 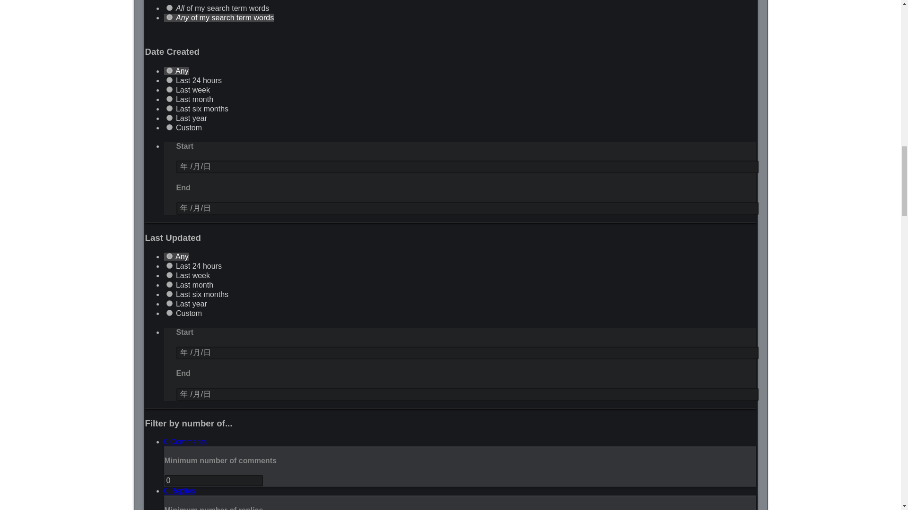 What do you see at coordinates (169, 70) in the screenshot?
I see `any` at bounding box center [169, 70].